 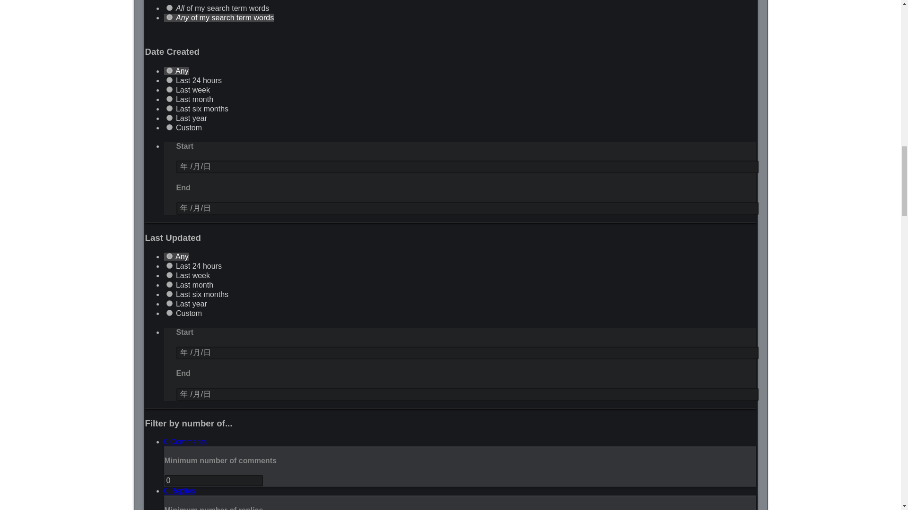 What do you see at coordinates (169, 70) in the screenshot?
I see `any` at bounding box center [169, 70].